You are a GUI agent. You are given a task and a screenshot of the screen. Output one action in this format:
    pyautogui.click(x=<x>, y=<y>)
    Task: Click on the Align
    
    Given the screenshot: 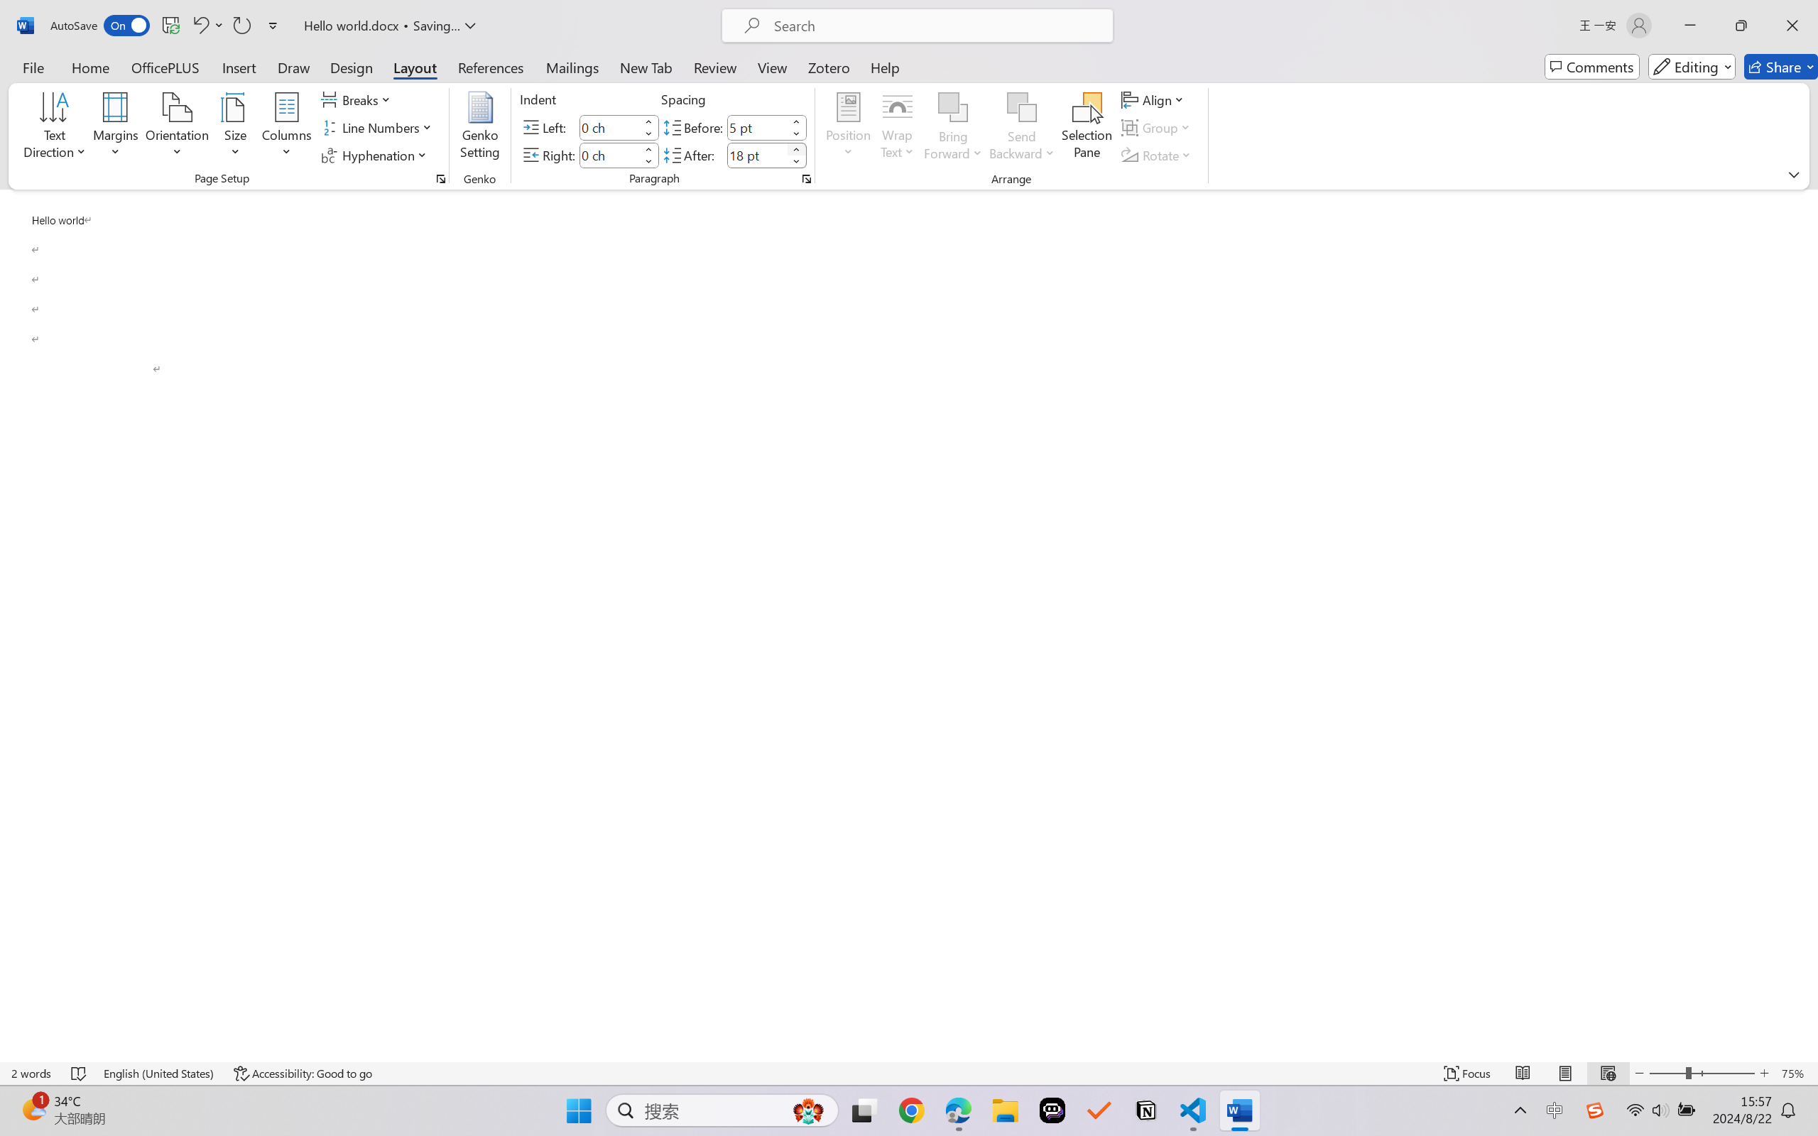 What is the action you would take?
    pyautogui.click(x=1154, y=99)
    